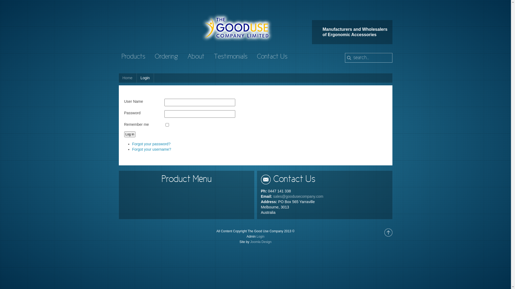 The image size is (515, 289). Describe the element at coordinates (261, 242) in the screenshot. I see `Joomla Design` at that location.